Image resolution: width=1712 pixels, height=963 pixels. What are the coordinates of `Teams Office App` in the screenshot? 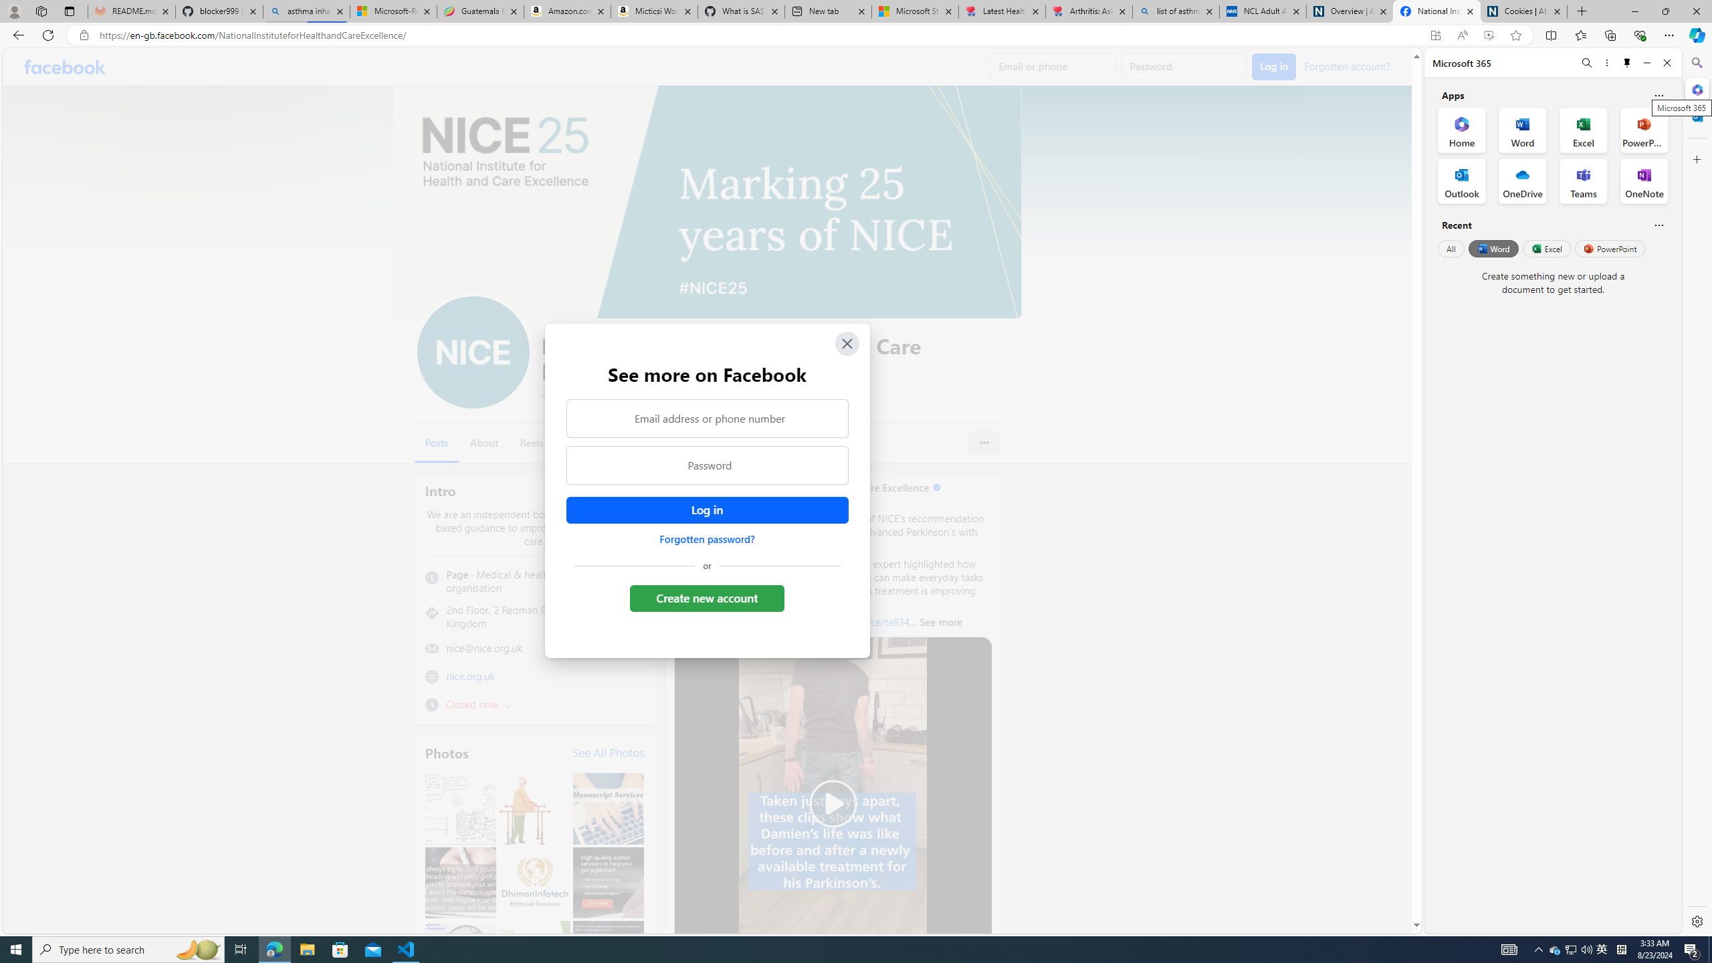 It's located at (1584, 181).